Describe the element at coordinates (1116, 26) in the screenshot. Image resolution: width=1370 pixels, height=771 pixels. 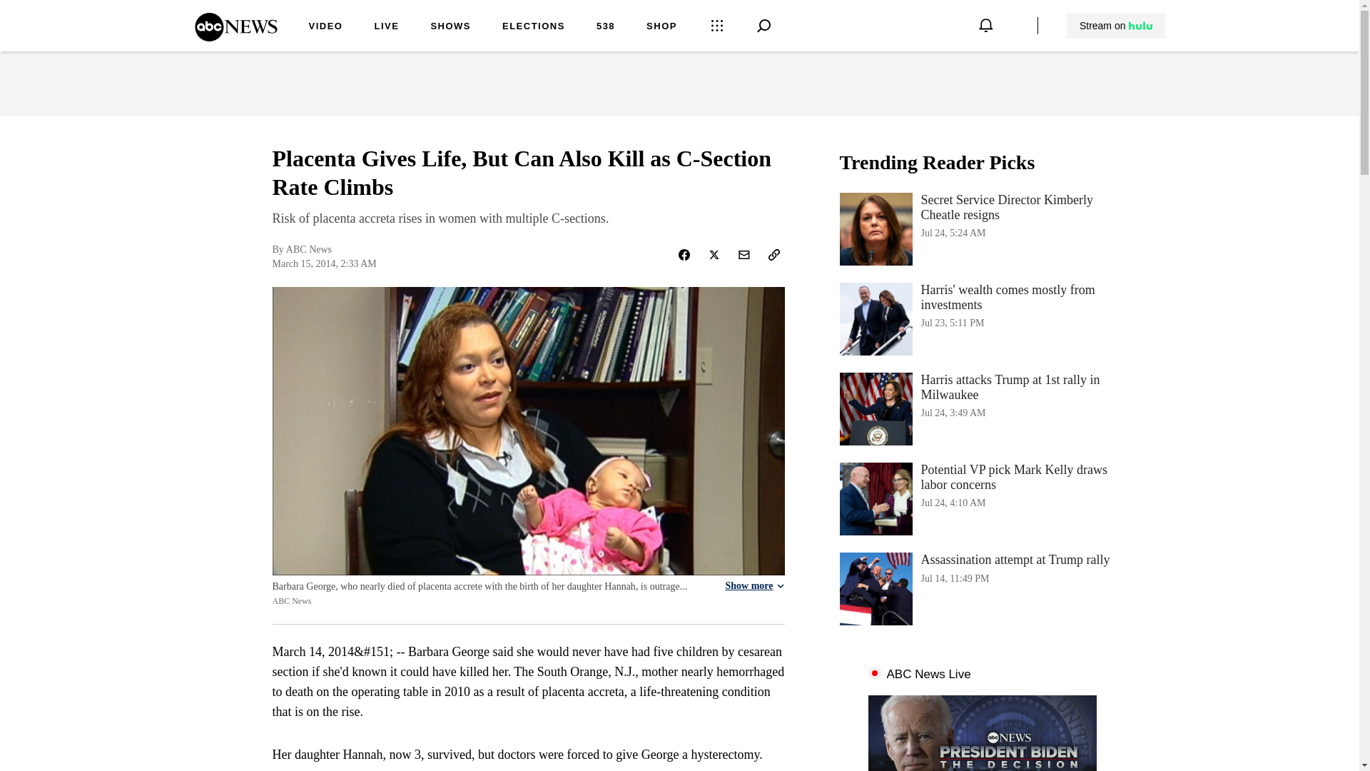
I see `Stream on` at that location.